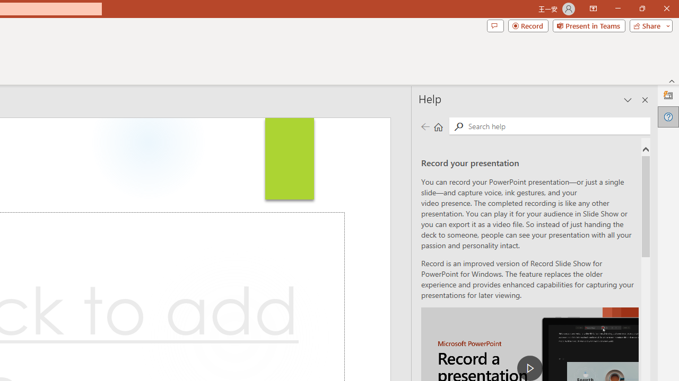 The height and width of the screenshot is (381, 679). What do you see at coordinates (649, 25) in the screenshot?
I see `Share` at bounding box center [649, 25].